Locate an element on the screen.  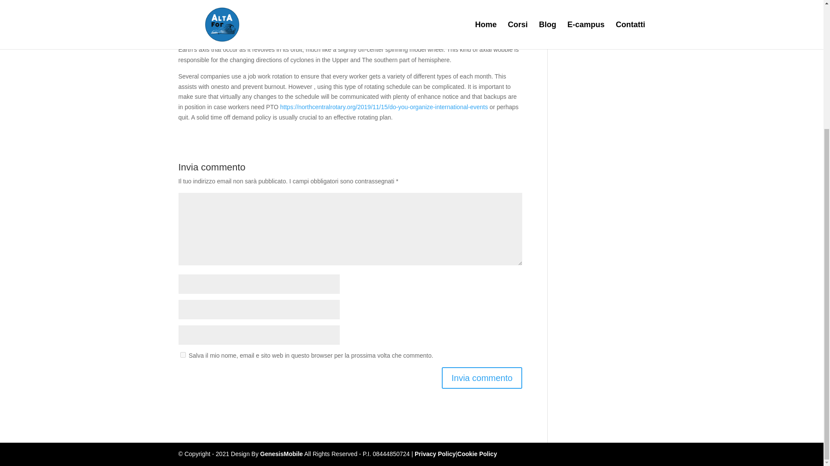
yes is located at coordinates (182, 355).